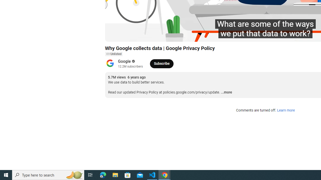  What do you see at coordinates (114, 54) in the screenshot?
I see `Unlisted` at bounding box center [114, 54].